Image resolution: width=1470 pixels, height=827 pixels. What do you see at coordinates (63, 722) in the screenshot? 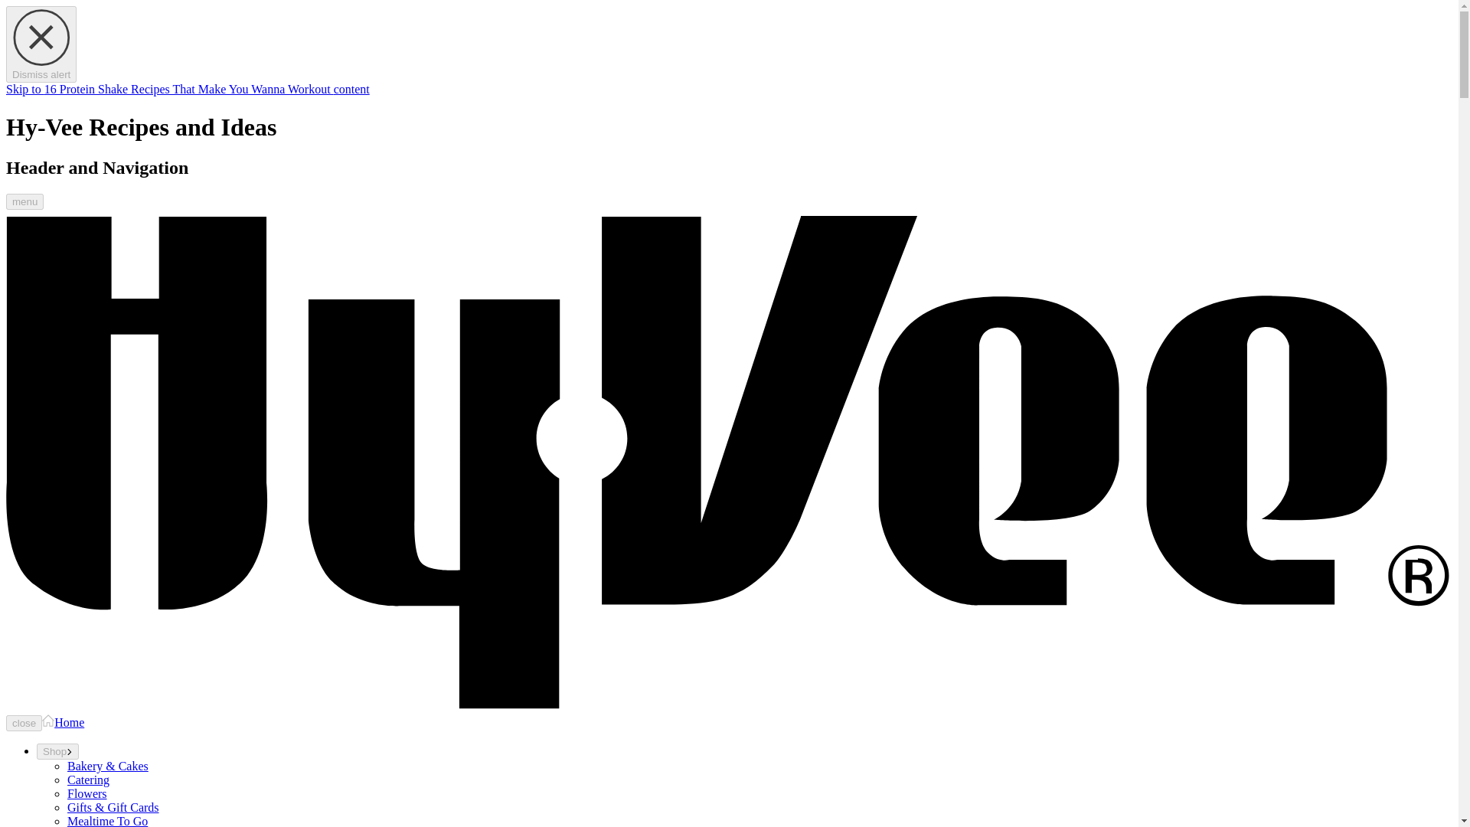
I see `Home` at bounding box center [63, 722].